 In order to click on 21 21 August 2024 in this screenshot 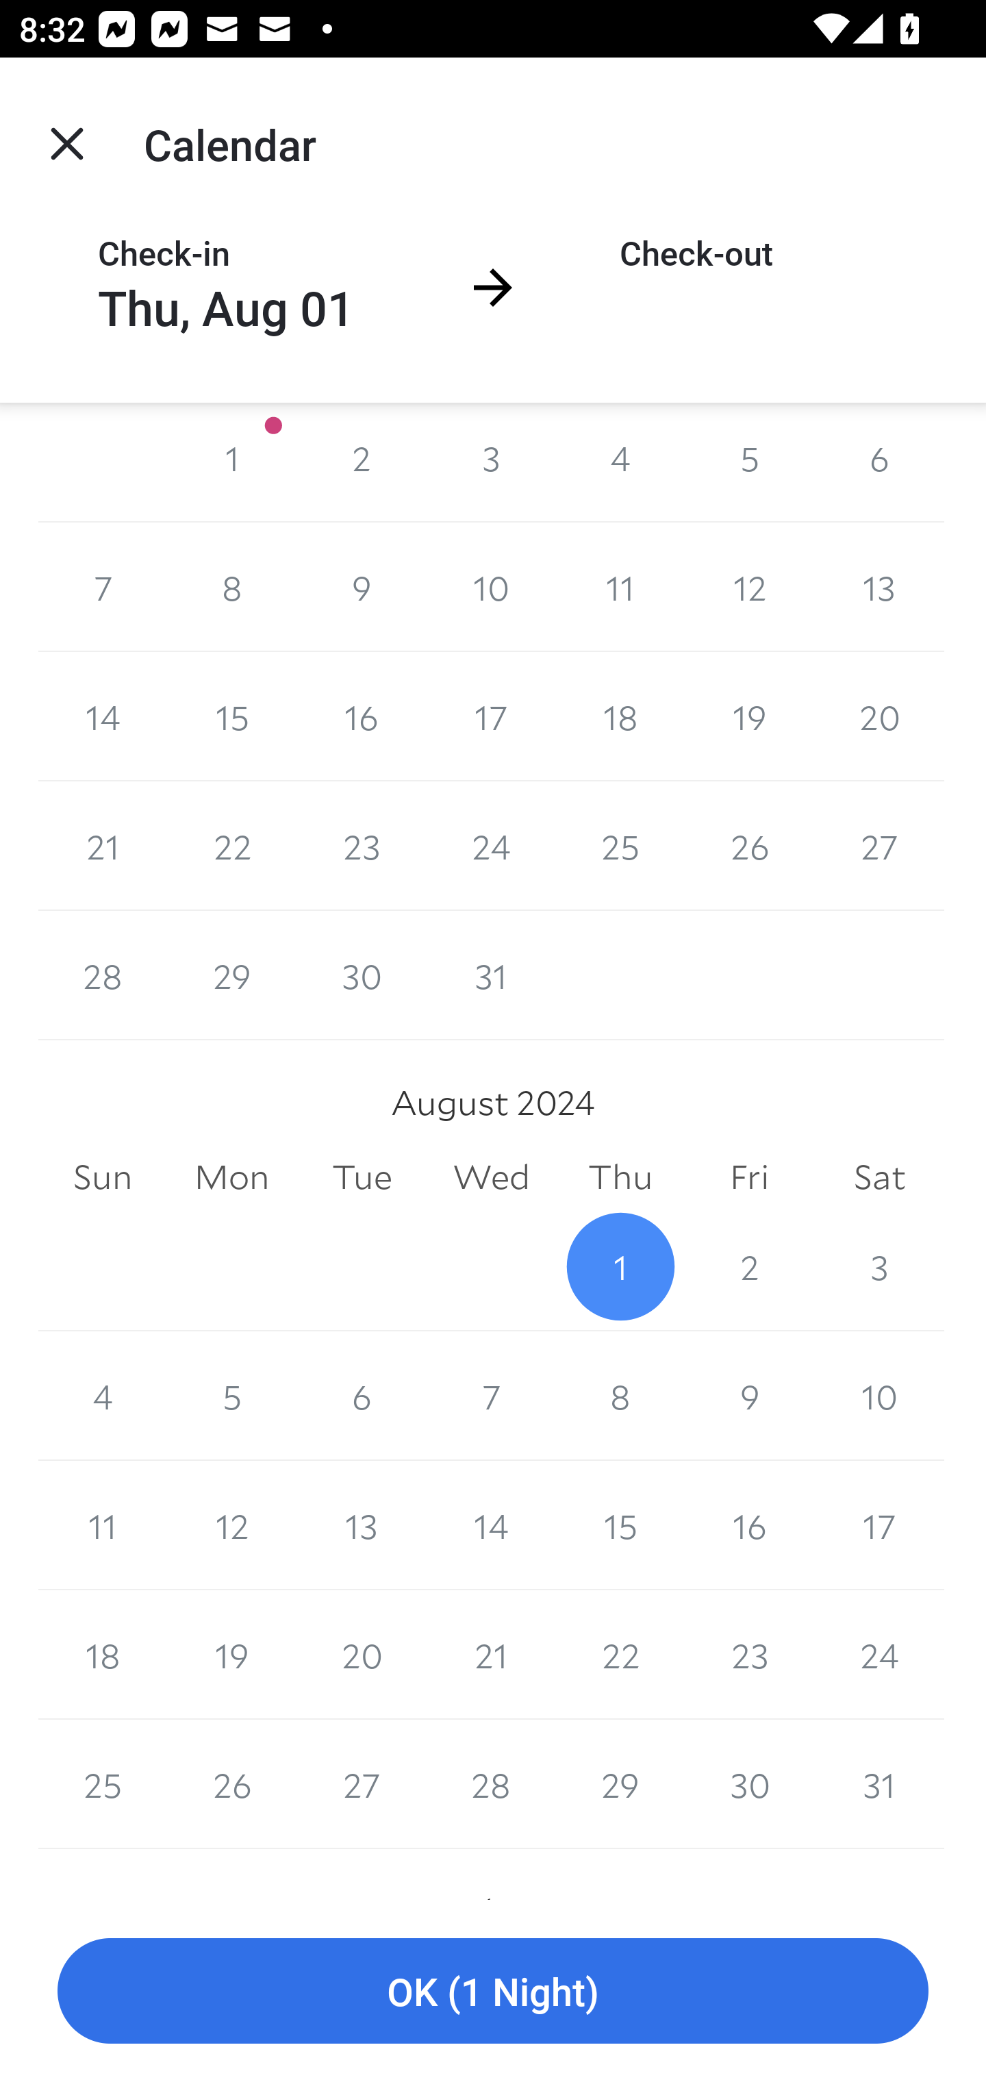, I will do `click(492, 1655)`.